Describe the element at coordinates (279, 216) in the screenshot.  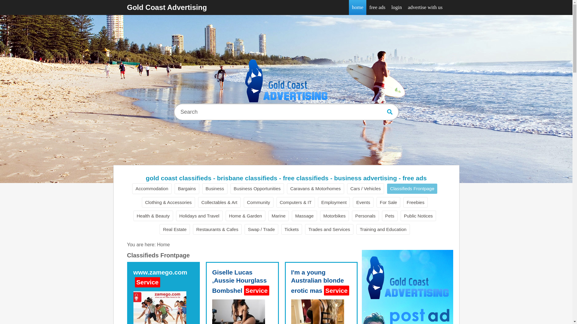
I see `Marine` at that location.